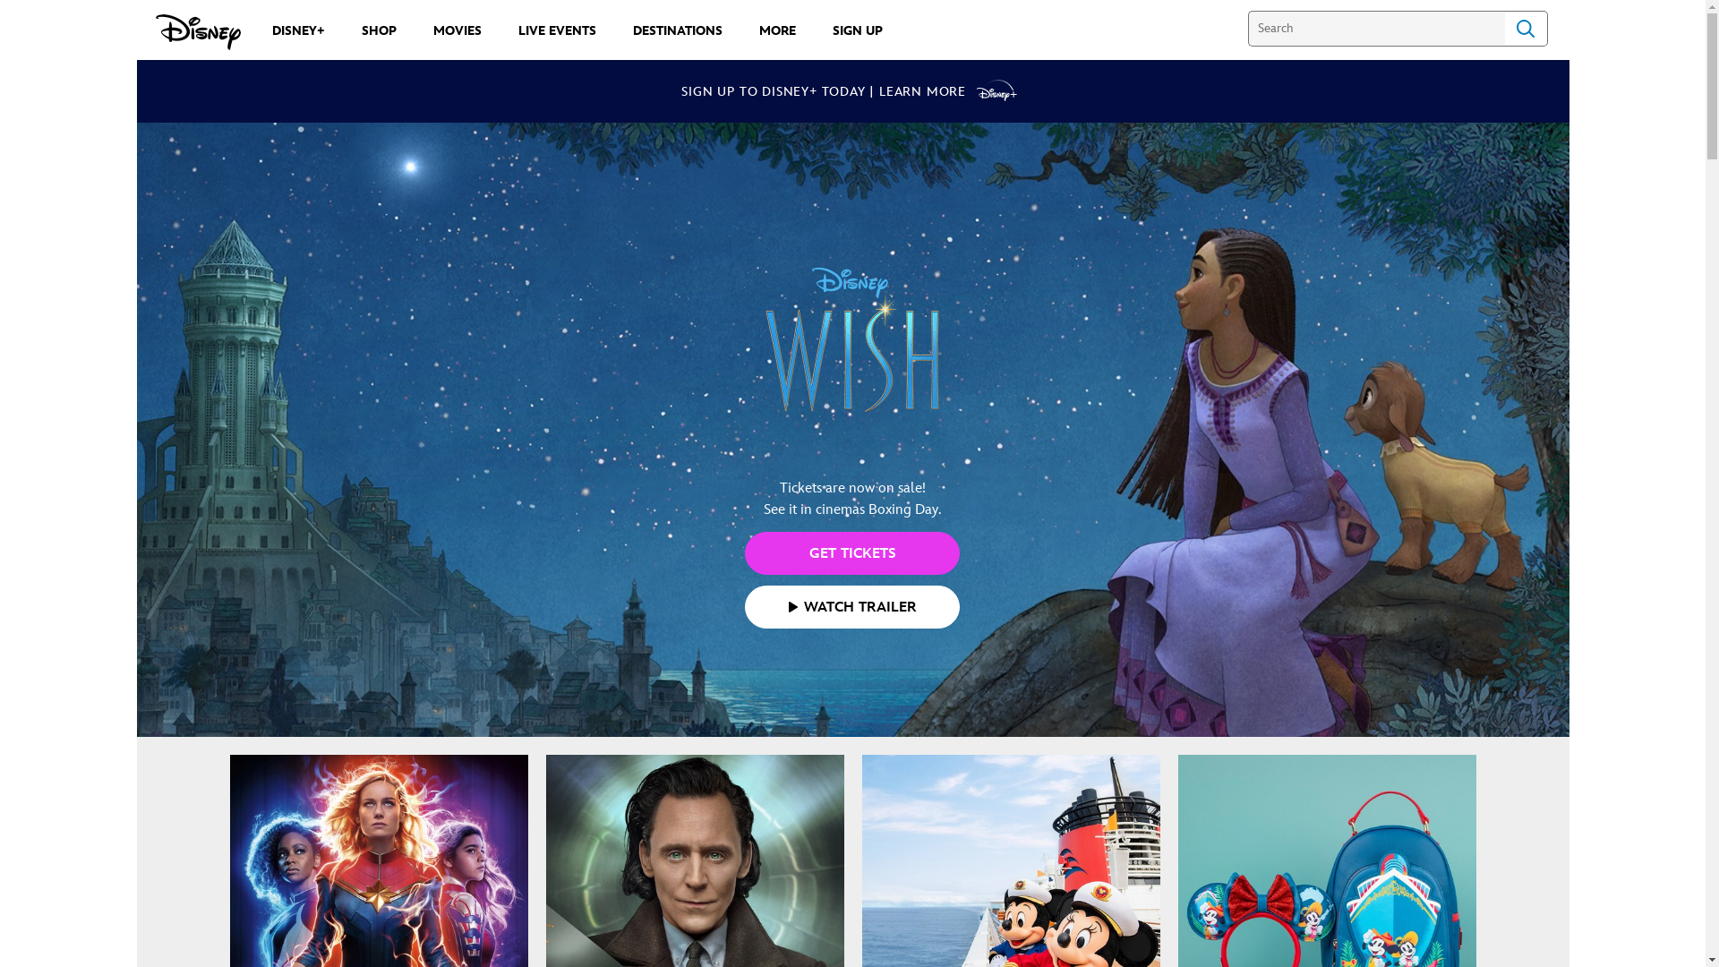  What do you see at coordinates (380, 30) in the screenshot?
I see `SHOP` at bounding box center [380, 30].